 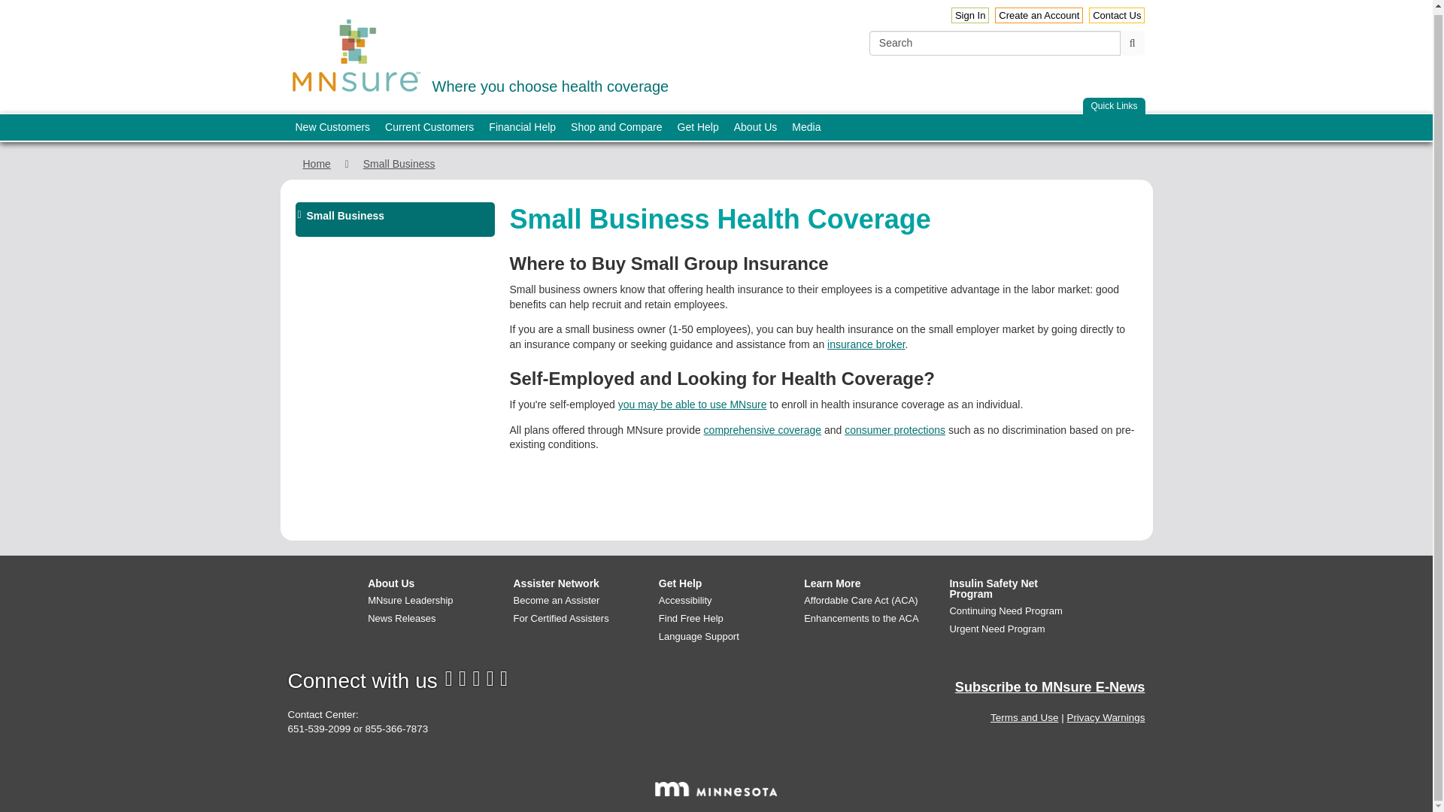 What do you see at coordinates (1114, 106) in the screenshot?
I see `Quick Links` at bounding box center [1114, 106].